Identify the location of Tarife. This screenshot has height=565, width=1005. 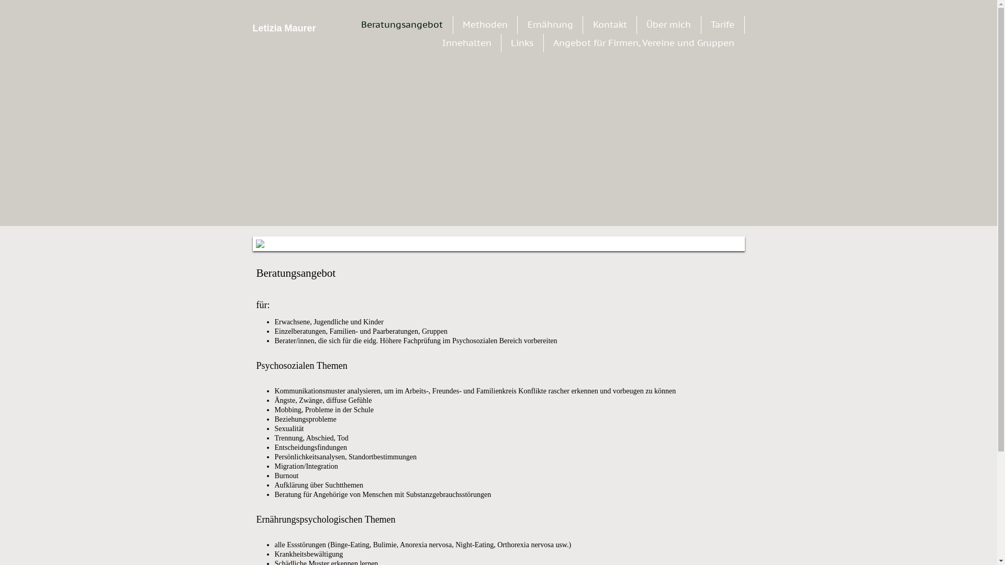
(722, 25).